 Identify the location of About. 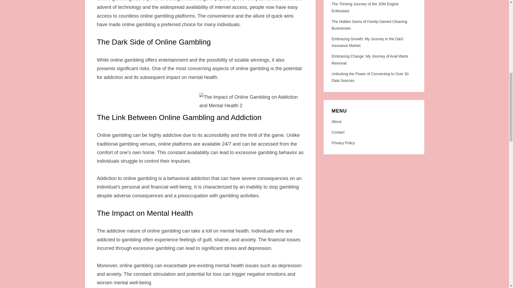
(374, 122).